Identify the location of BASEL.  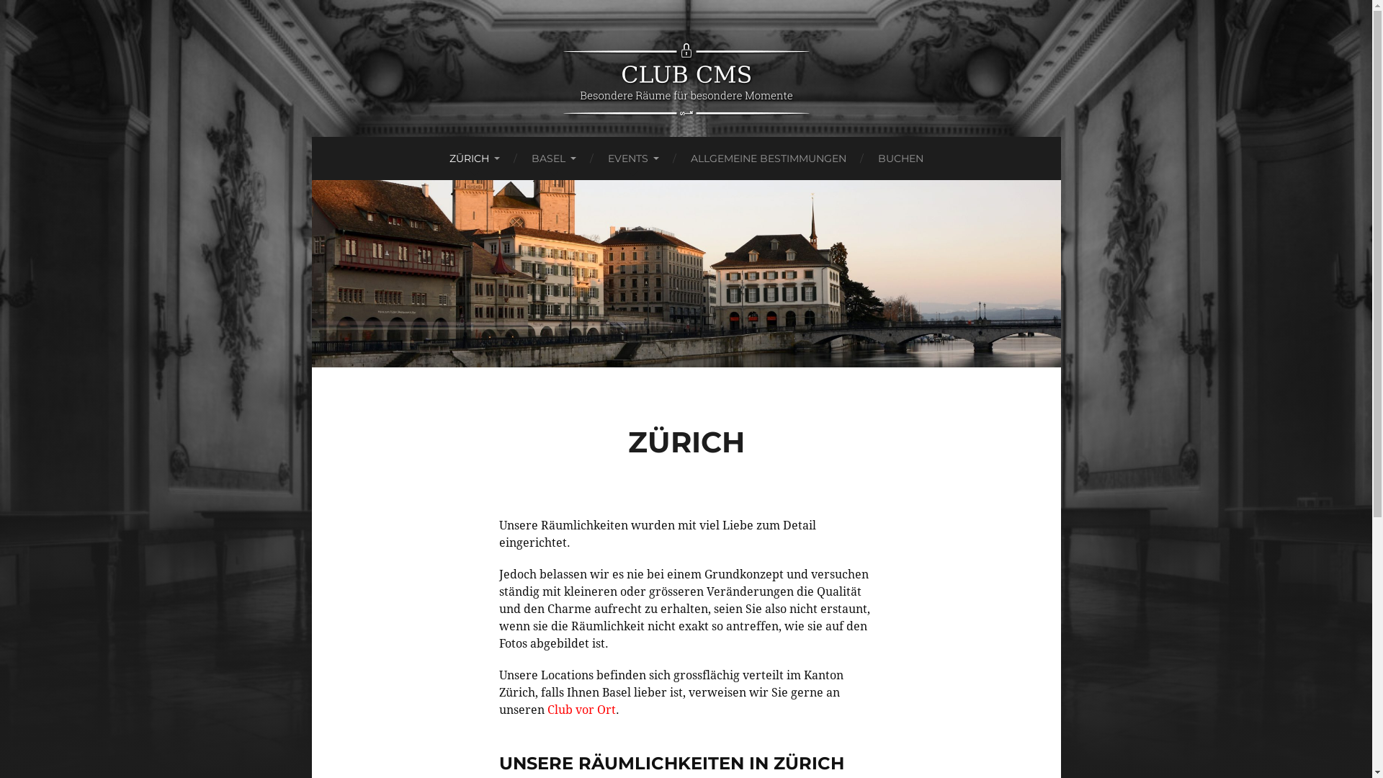
(554, 158).